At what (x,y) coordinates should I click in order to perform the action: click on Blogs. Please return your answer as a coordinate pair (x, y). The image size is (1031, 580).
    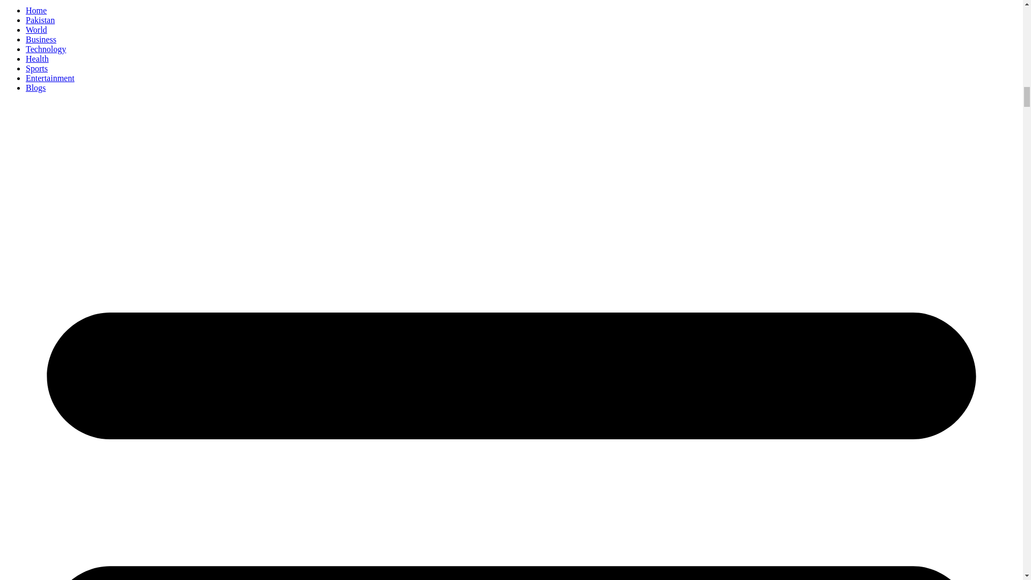
    Looking at the image, I should click on (35, 88).